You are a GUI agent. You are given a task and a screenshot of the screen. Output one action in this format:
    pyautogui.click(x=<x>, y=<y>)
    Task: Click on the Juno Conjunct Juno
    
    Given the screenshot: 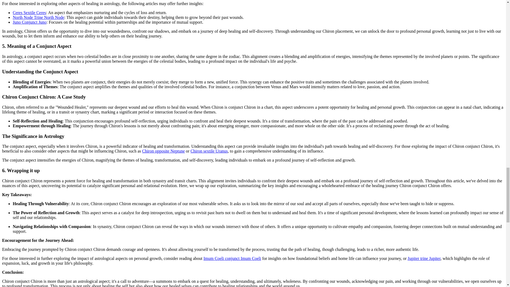 What is the action you would take?
    pyautogui.click(x=29, y=22)
    